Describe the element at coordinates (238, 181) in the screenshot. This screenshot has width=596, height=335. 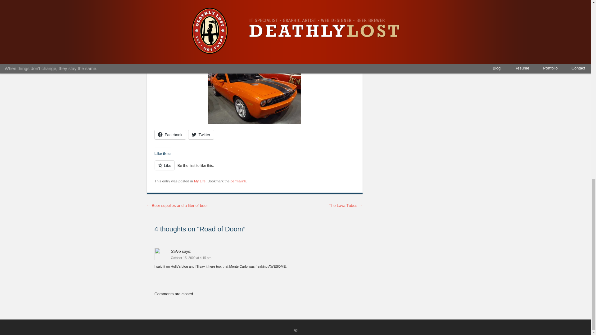
I see `Permalink to Road of Doom` at that location.